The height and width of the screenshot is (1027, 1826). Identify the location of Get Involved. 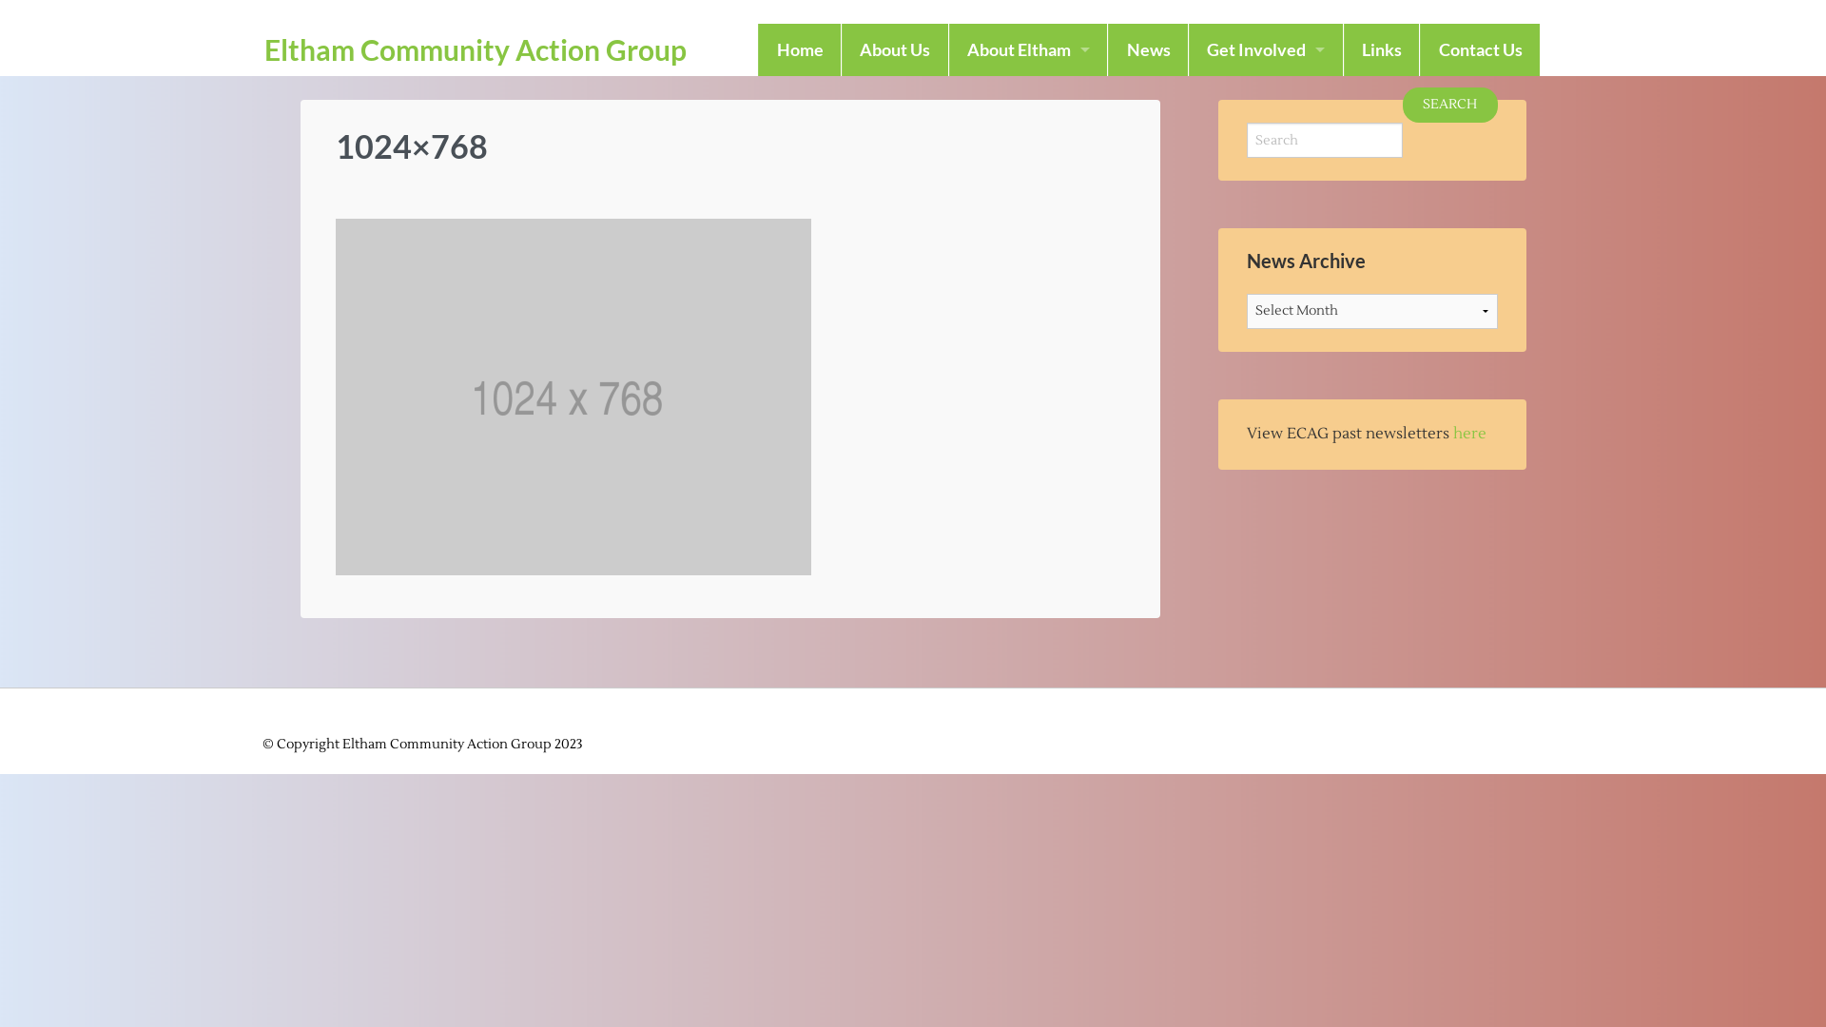
(1267, 49).